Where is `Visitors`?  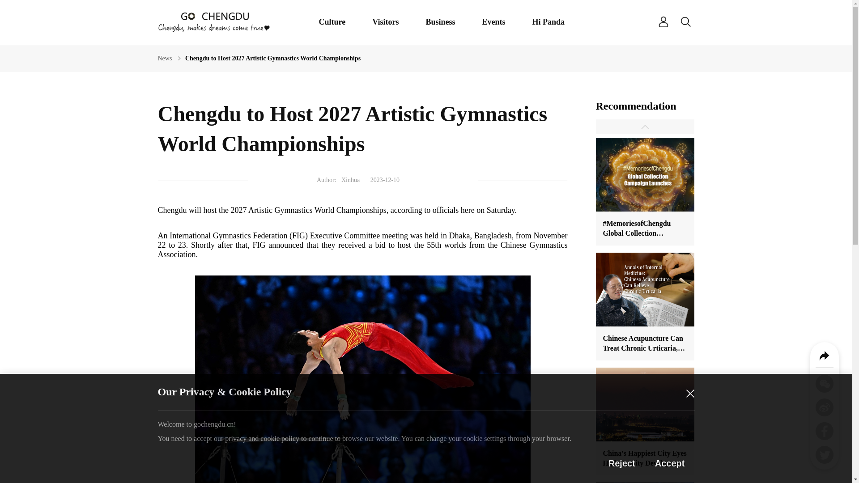 Visitors is located at coordinates (385, 21).